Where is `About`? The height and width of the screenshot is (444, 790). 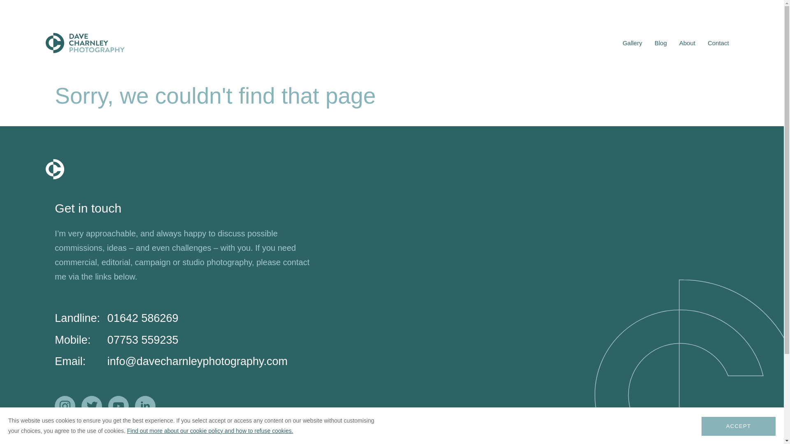
About is located at coordinates (687, 43).